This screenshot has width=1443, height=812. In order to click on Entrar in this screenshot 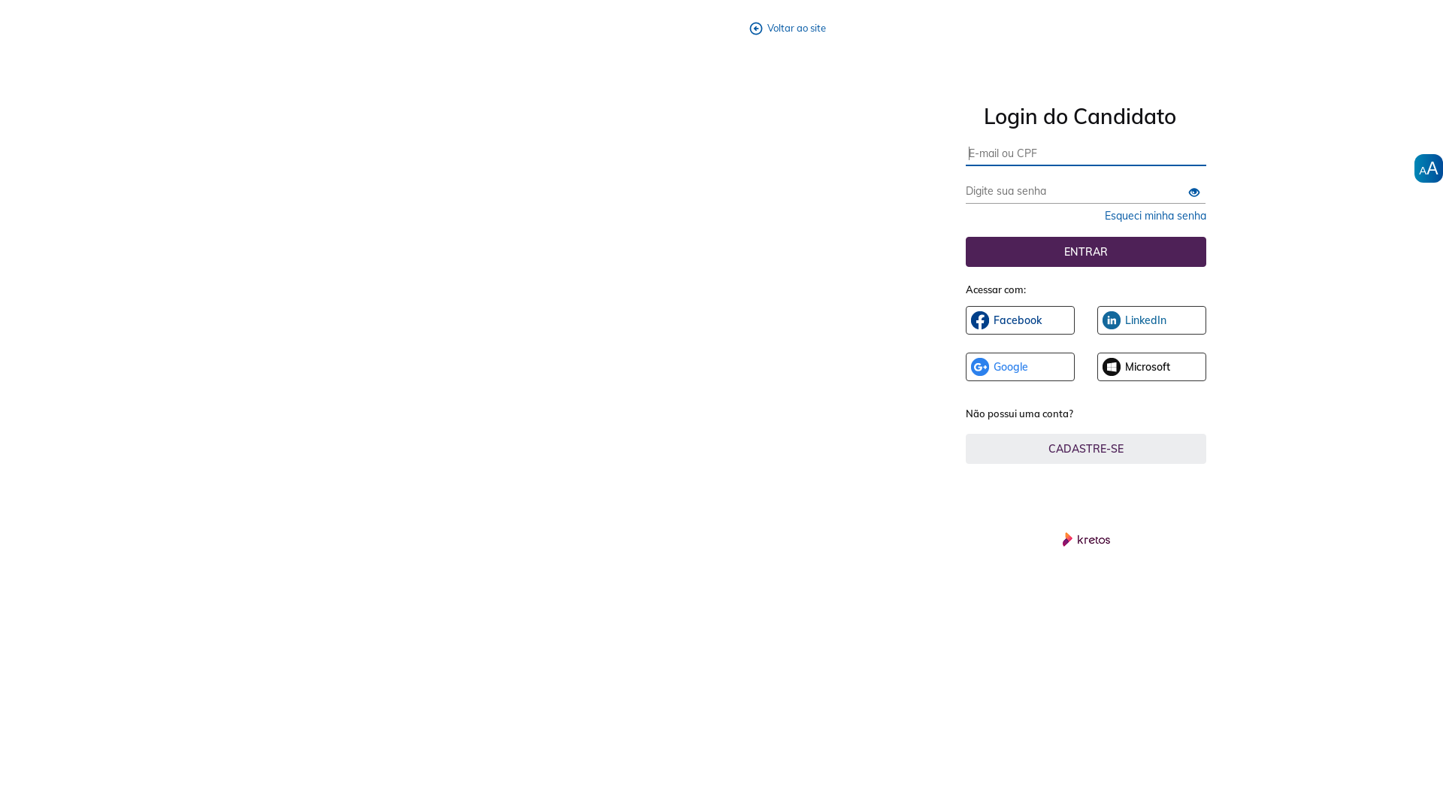, I will do `click(1086, 252)`.